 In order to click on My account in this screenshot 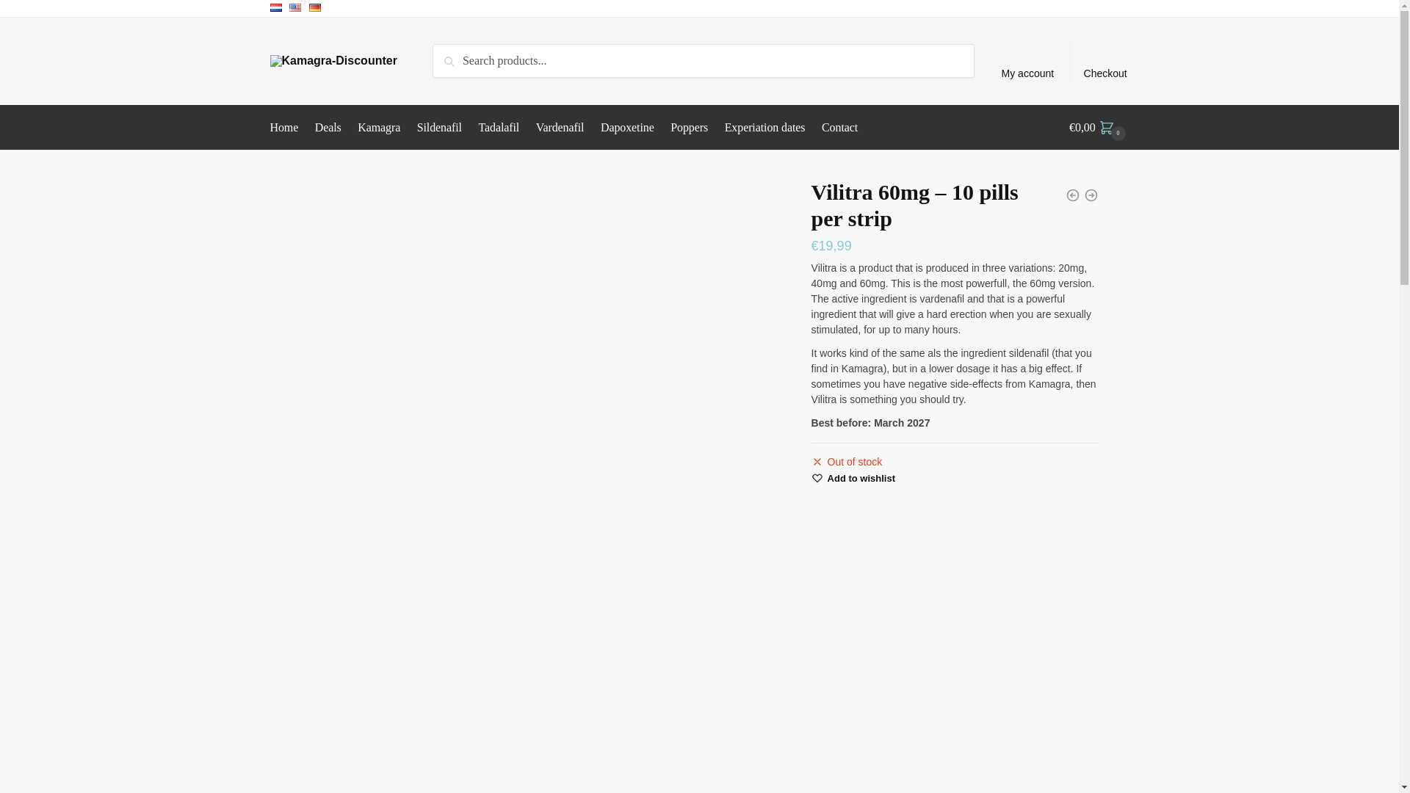, I will do `click(1027, 61)`.